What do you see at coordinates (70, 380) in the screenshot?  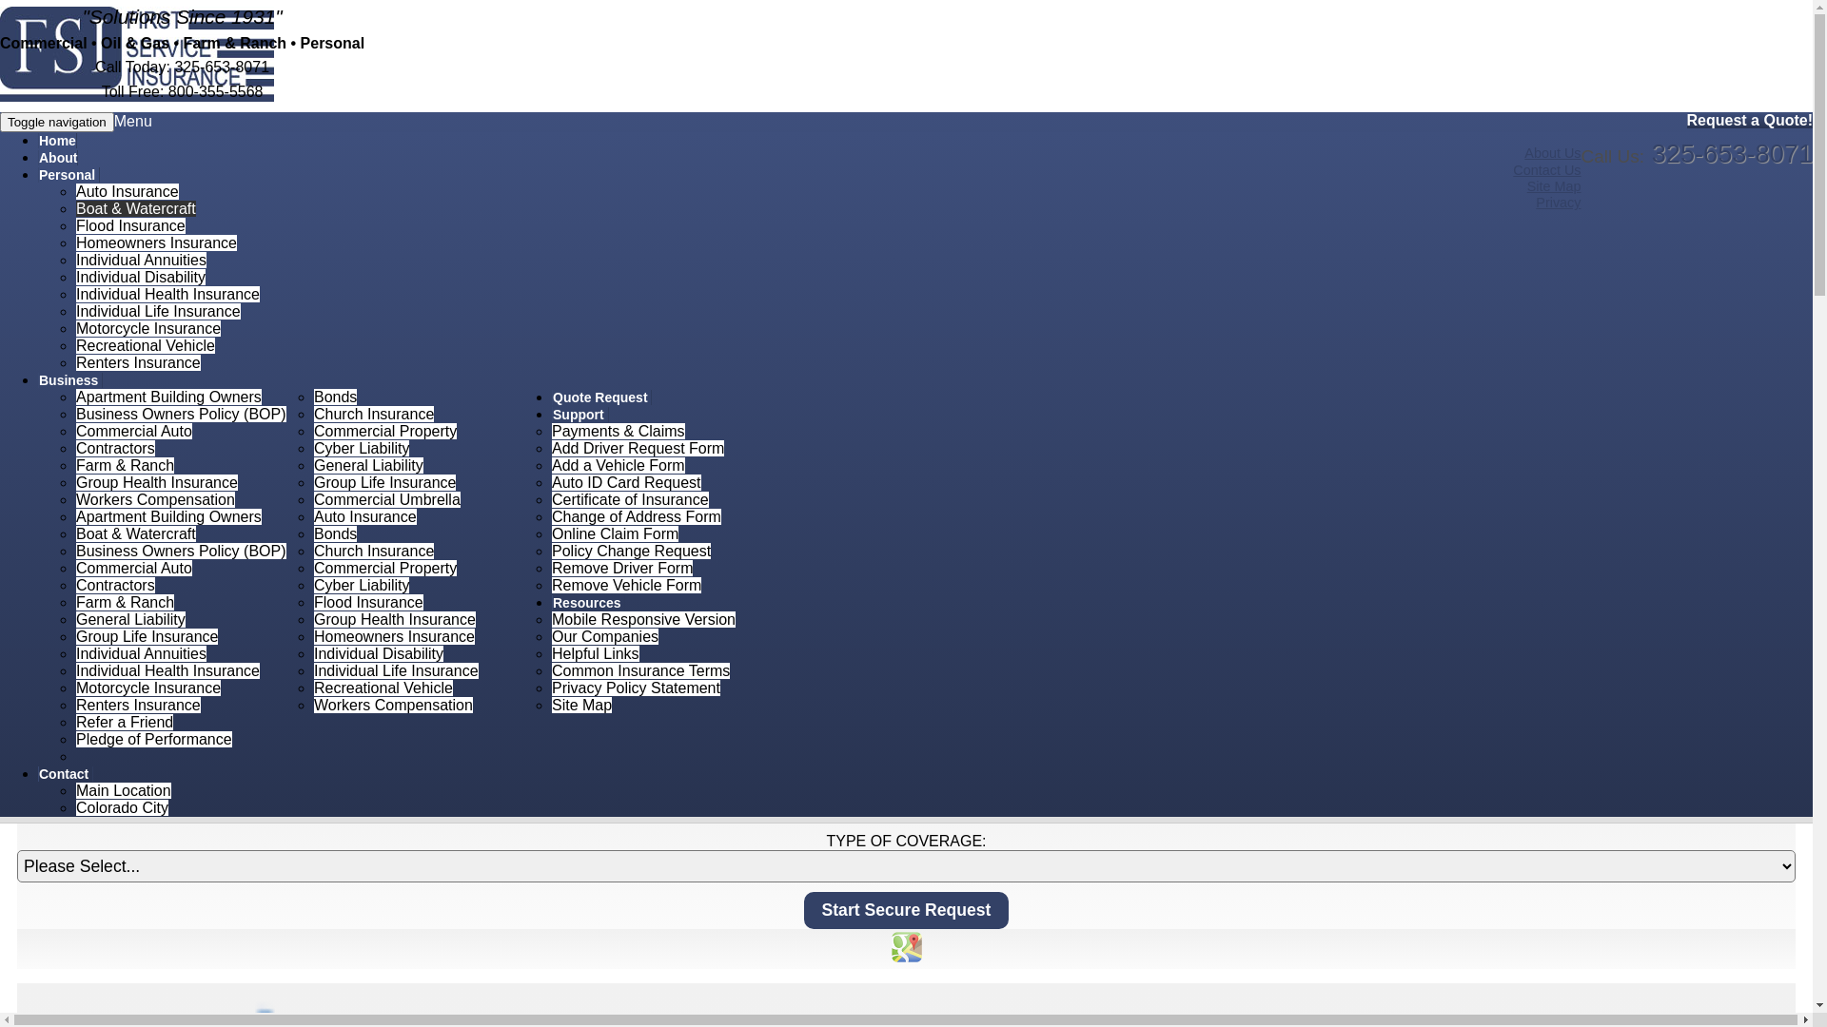 I see `Business` at bounding box center [70, 380].